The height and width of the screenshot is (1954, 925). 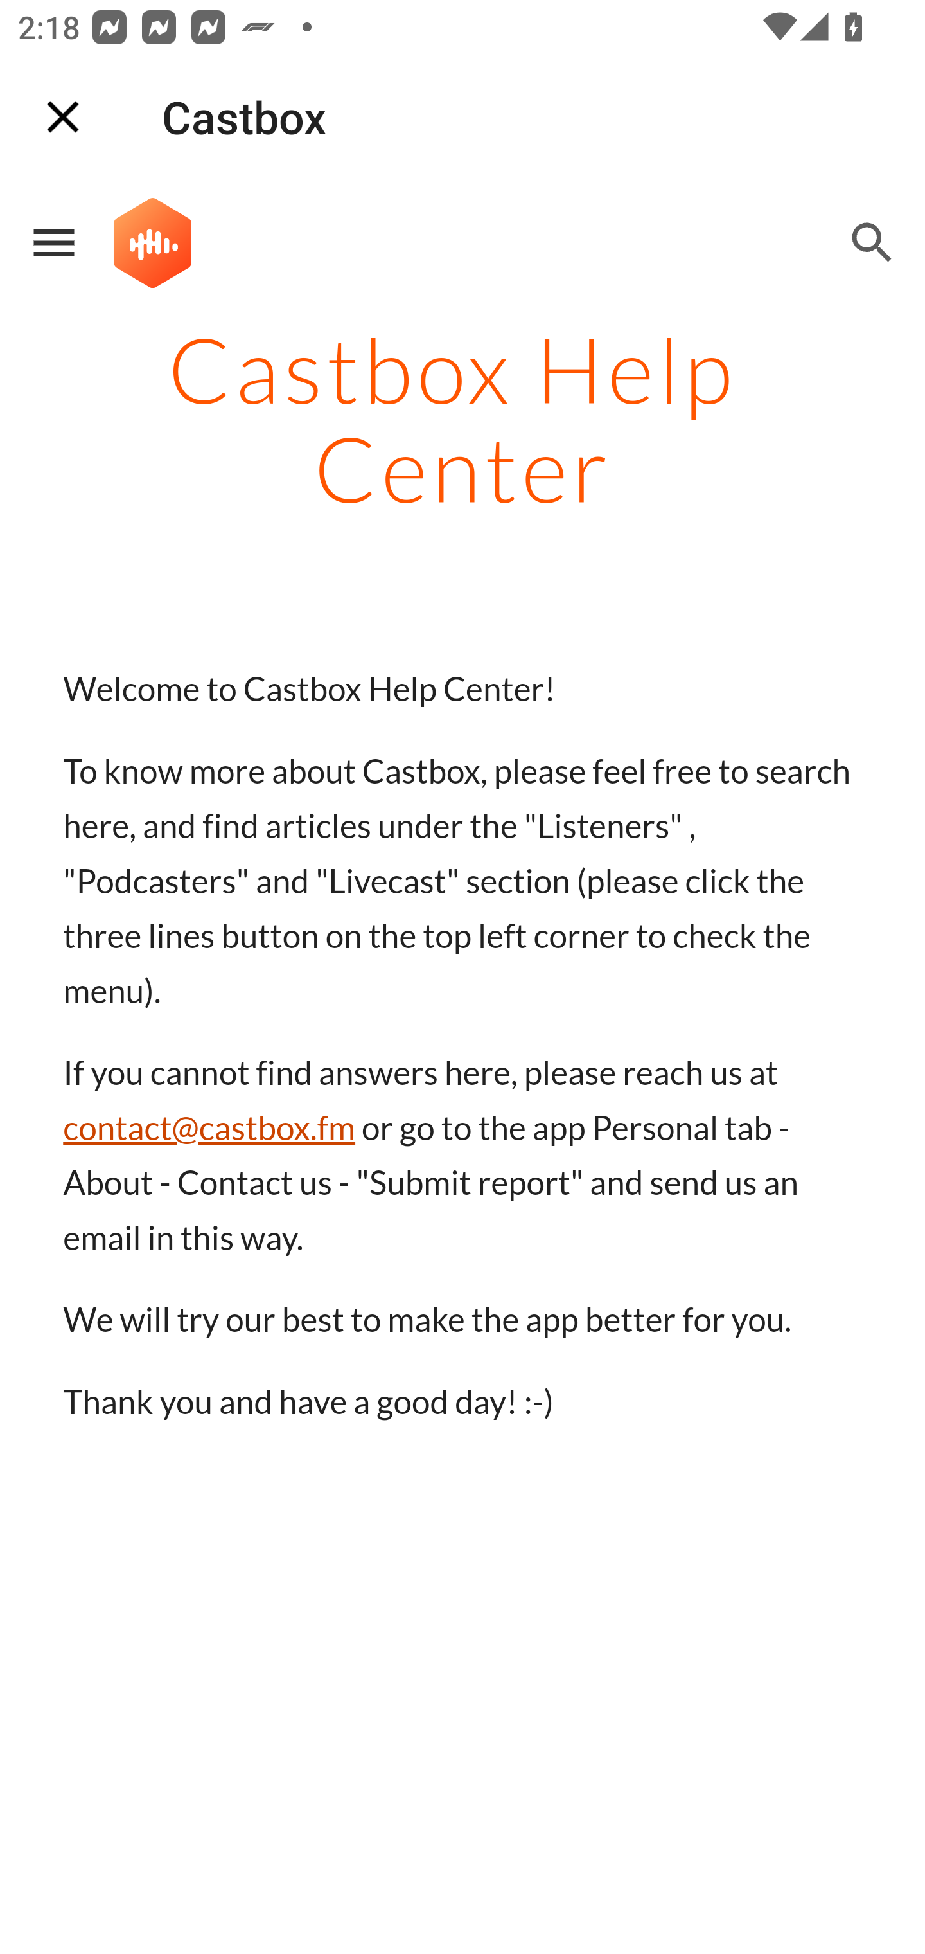 What do you see at coordinates (209, 1127) in the screenshot?
I see `contact@castbox.fm` at bounding box center [209, 1127].